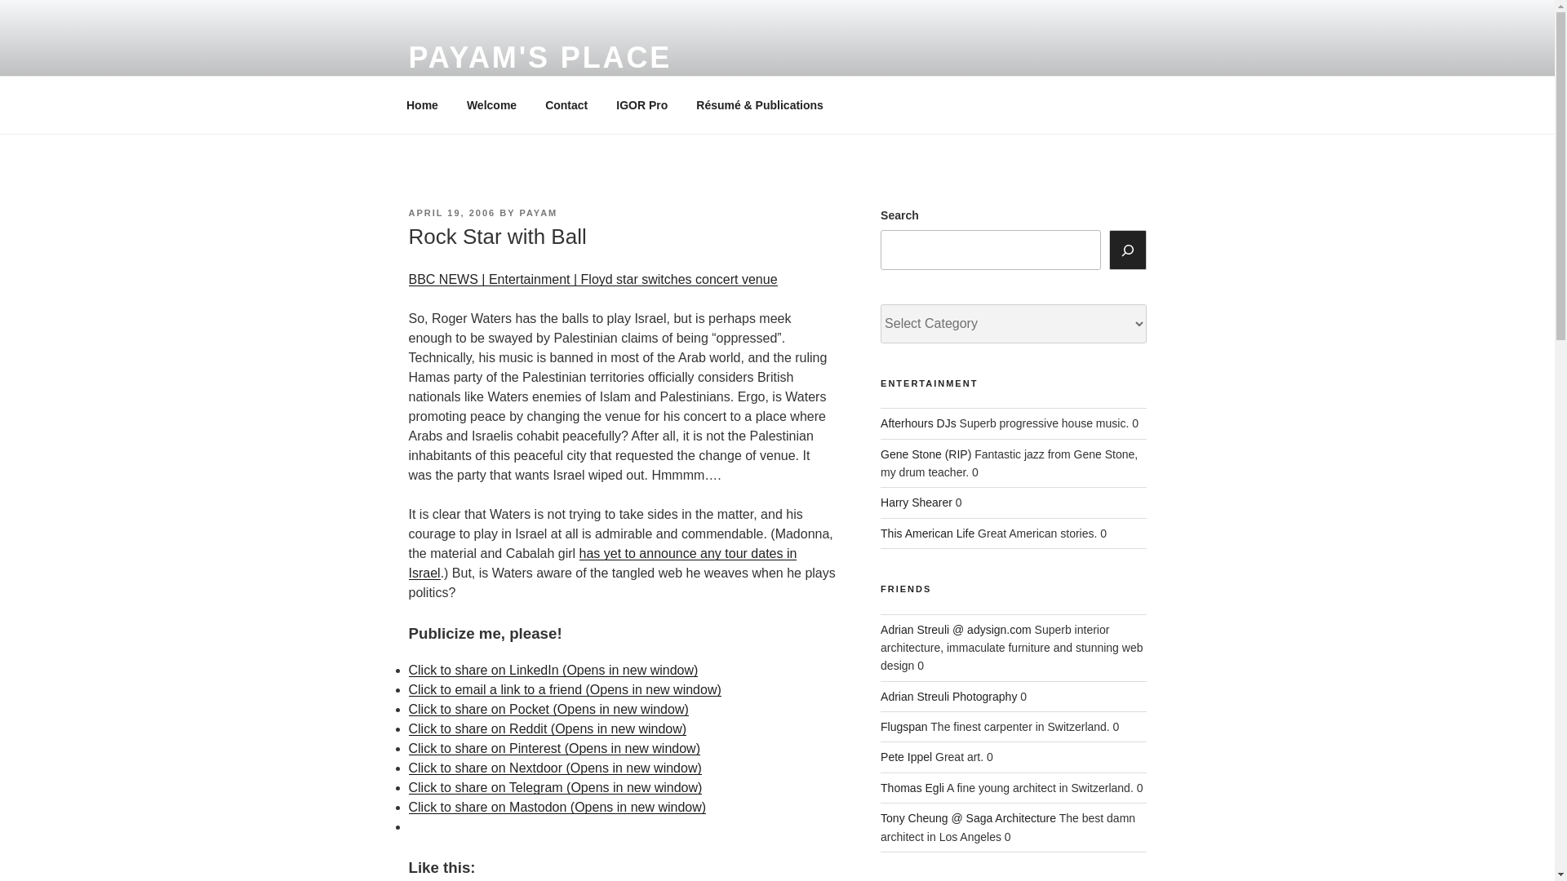 Image resolution: width=1567 pixels, height=881 pixels. Describe the element at coordinates (927, 533) in the screenshot. I see `Great American stories.` at that location.